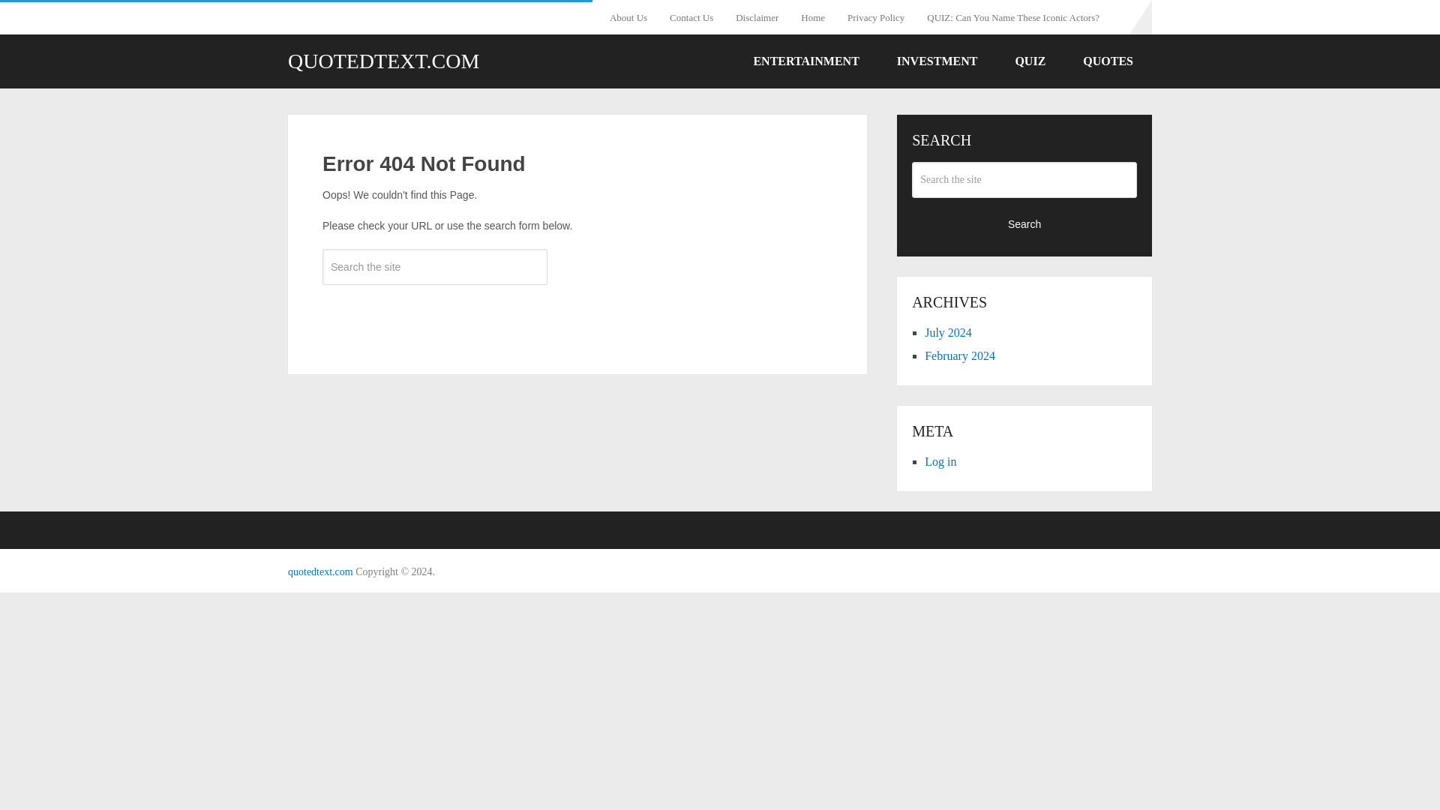  Describe the element at coordinates (756, 17) in the screenshot. I see `Disclaimer` at that location.